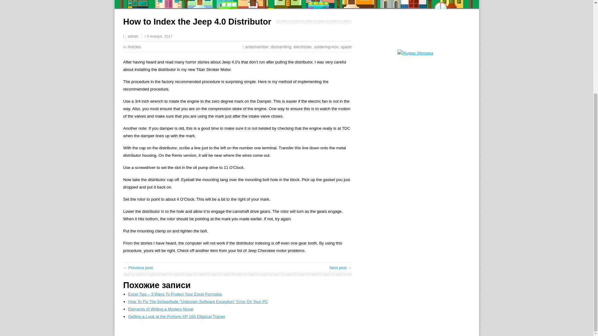 The height and width of the screenshot is (336, 598). What do you see at coordinates (177, 316) in the screenshot?
I see `Getting a Look at the Proform XP 160 Elliptical Trainer` at bounding box center [177, 316].